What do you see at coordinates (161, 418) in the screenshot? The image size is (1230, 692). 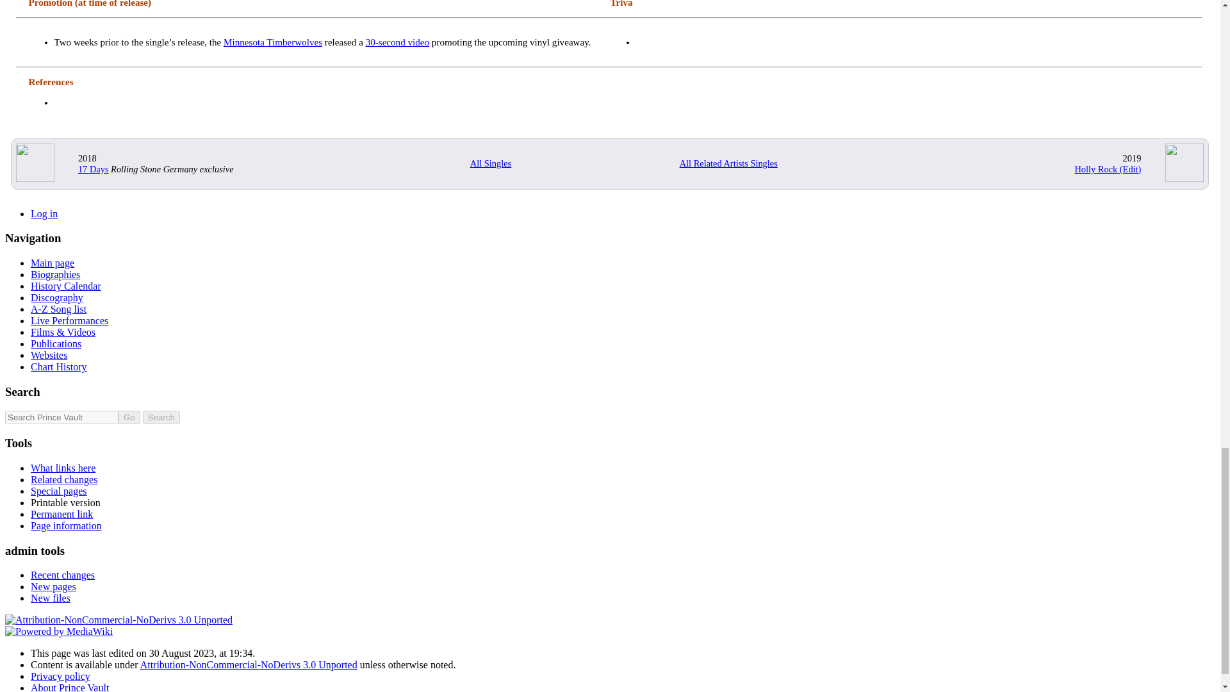 I see `Search` at bounding box center [161, 418].